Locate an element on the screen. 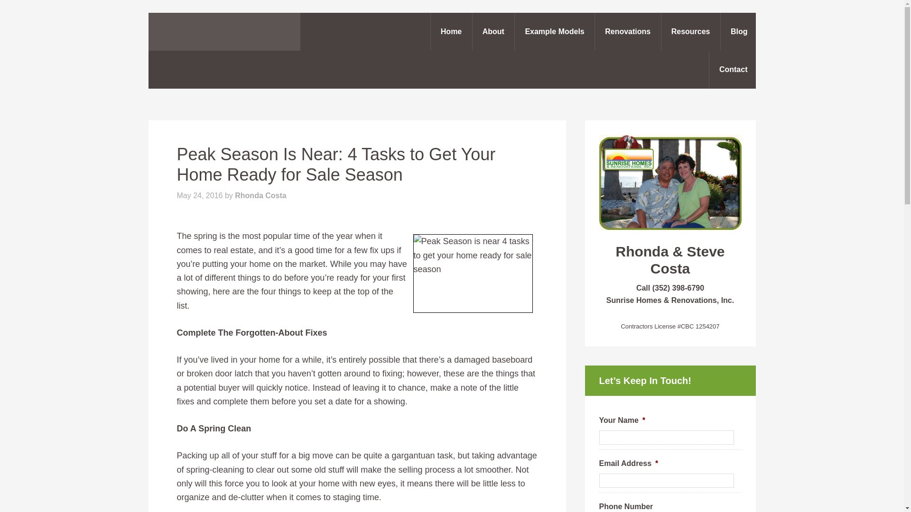 This screenshot has width=911, height=512. Blog is located at coordinates (739, 31).